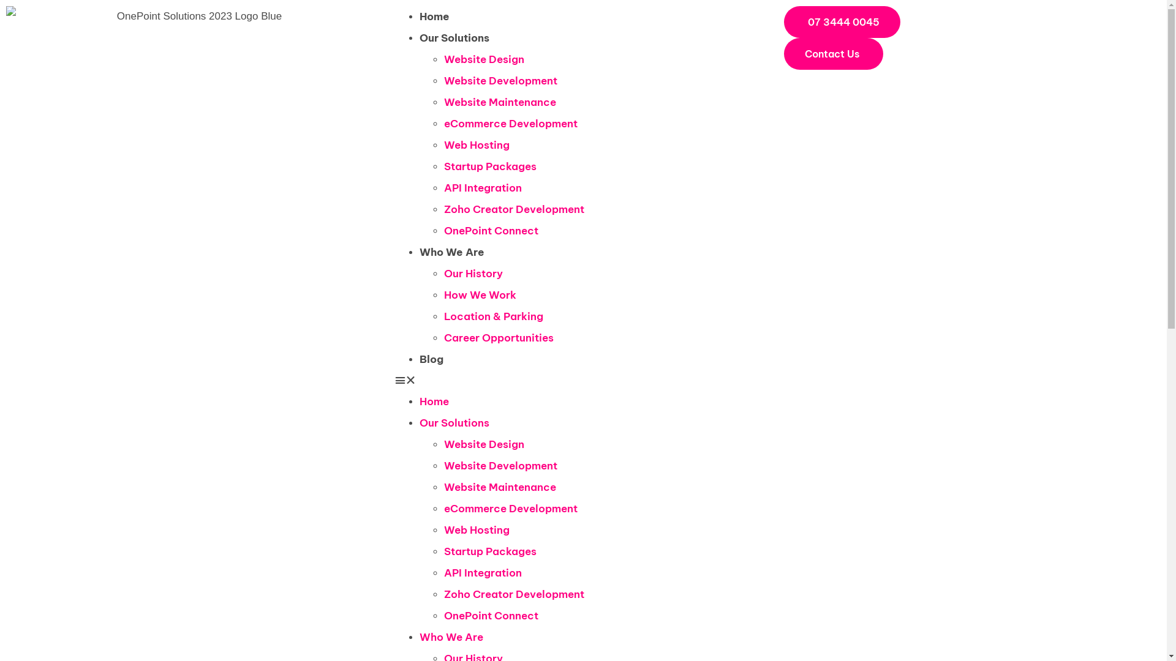 Image resolution: width=1176 pixels, height=661 pixels. I want to click on Location & Parking, so click(494, 316).